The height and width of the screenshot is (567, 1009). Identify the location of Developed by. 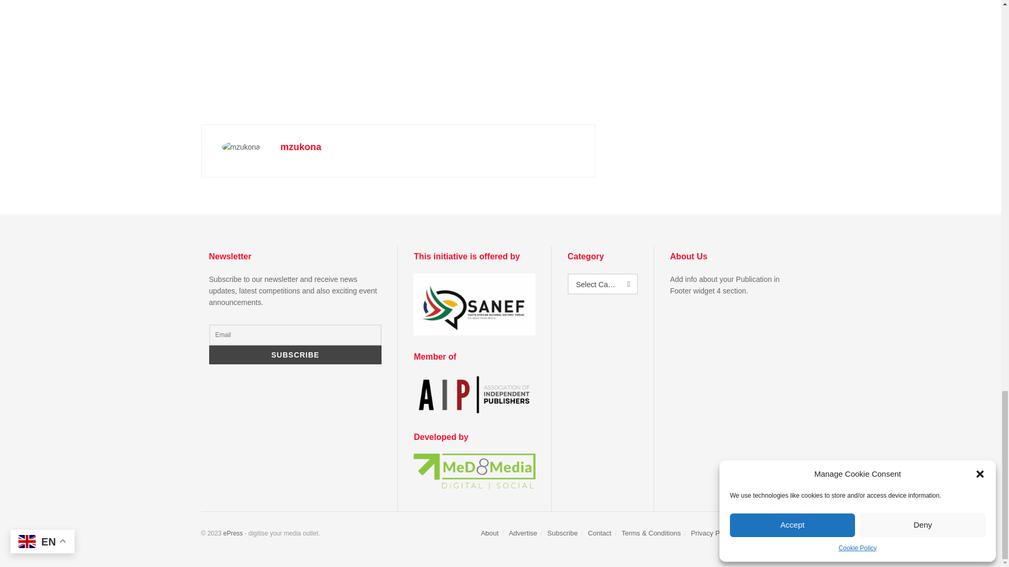
(475, 471).